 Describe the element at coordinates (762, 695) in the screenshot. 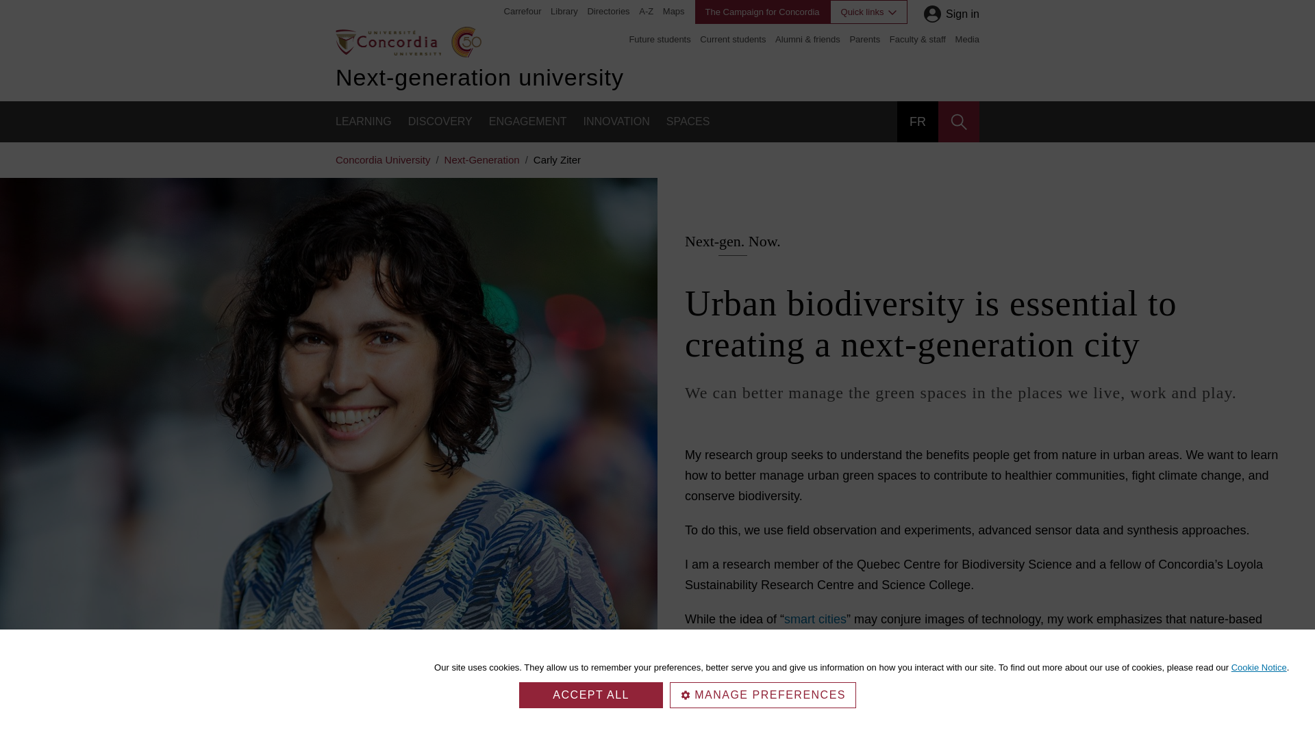

I see `MANAGE PREFERENCES` at that location.